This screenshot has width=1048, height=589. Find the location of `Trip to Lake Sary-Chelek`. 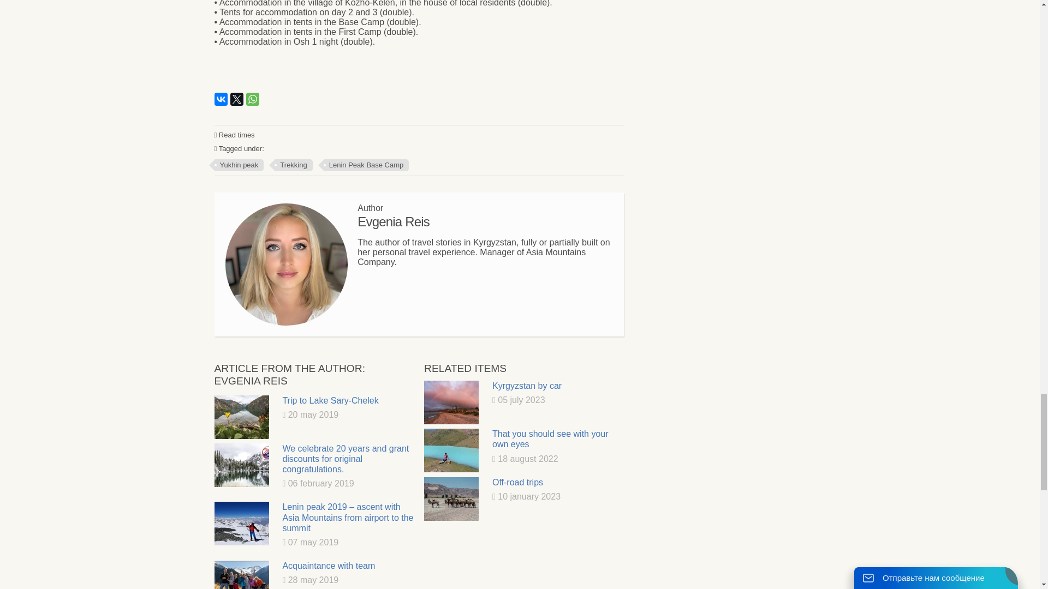

Trip to Lake Sary-Chelek is located at coordinates (241, 417).